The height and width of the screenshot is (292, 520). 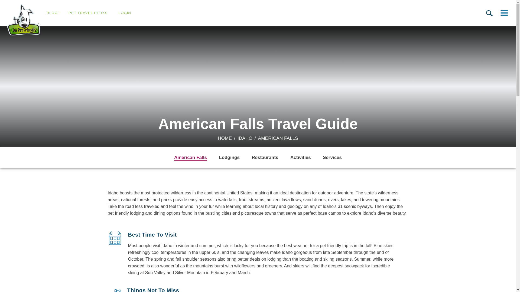 What do you see at coordinates (301, 157) in the screenshot?
I see `Activities` at bounding box center [301, 157].